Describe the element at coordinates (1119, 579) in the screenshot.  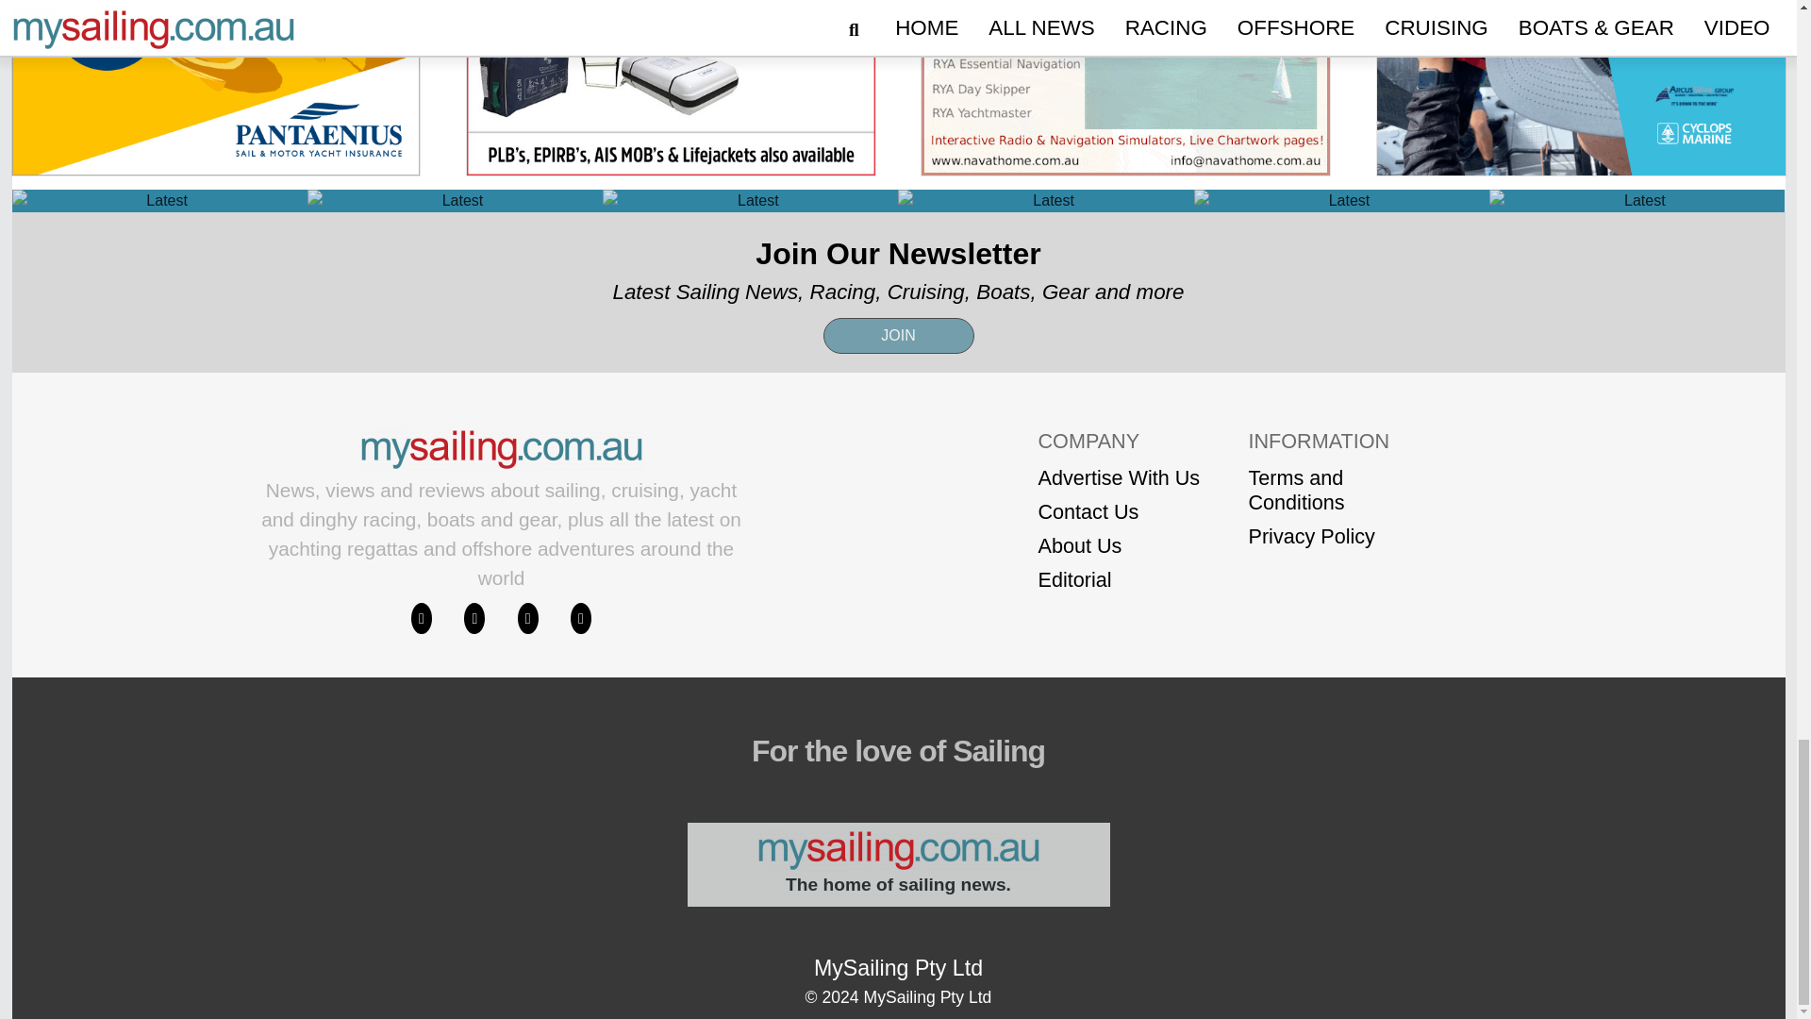
I see `Editorial` at that location.